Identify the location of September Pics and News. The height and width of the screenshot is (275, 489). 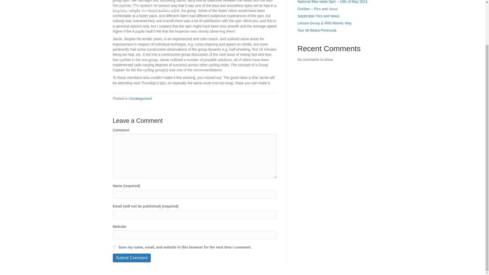
(318, 16).